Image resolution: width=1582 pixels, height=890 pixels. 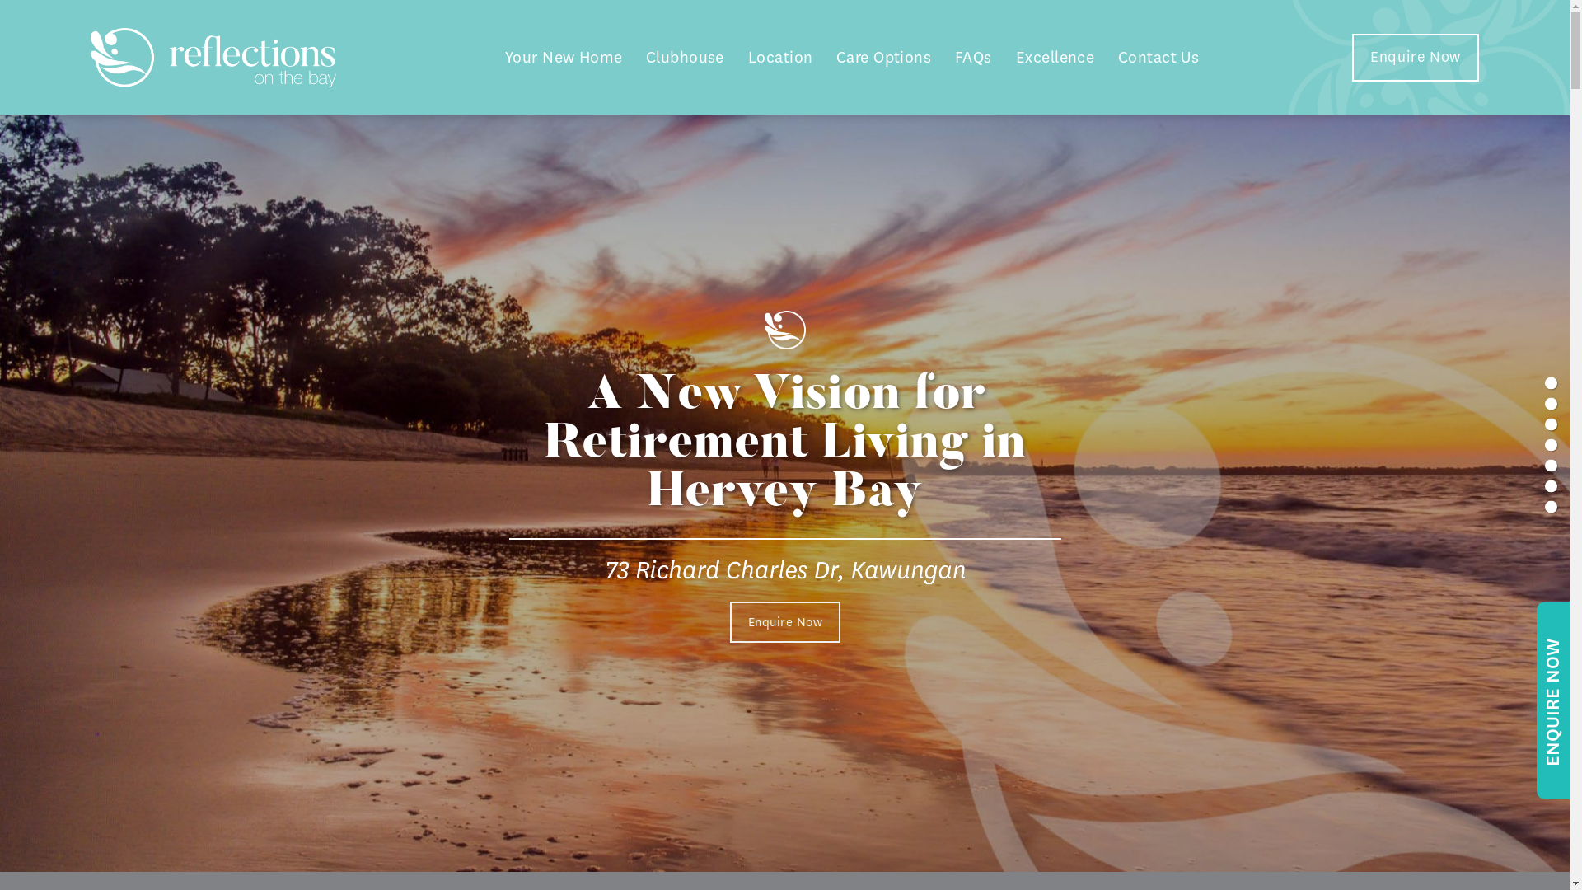 I want to click on Skip to content, so click(x=0, y=0).